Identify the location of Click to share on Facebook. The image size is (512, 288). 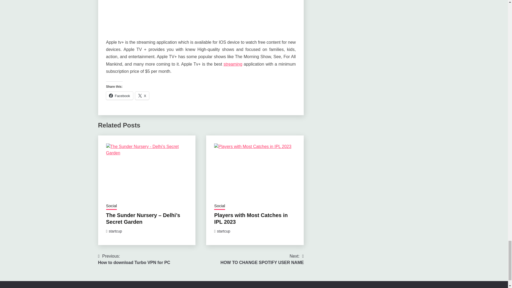
(119, 95).